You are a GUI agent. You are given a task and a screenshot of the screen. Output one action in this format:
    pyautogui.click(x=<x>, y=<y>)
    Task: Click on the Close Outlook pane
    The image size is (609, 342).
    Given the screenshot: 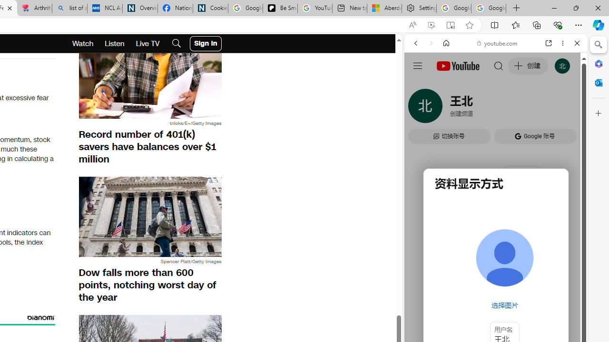 What is the action you would take?
    pyautogui.click(x=599, y=83)
    